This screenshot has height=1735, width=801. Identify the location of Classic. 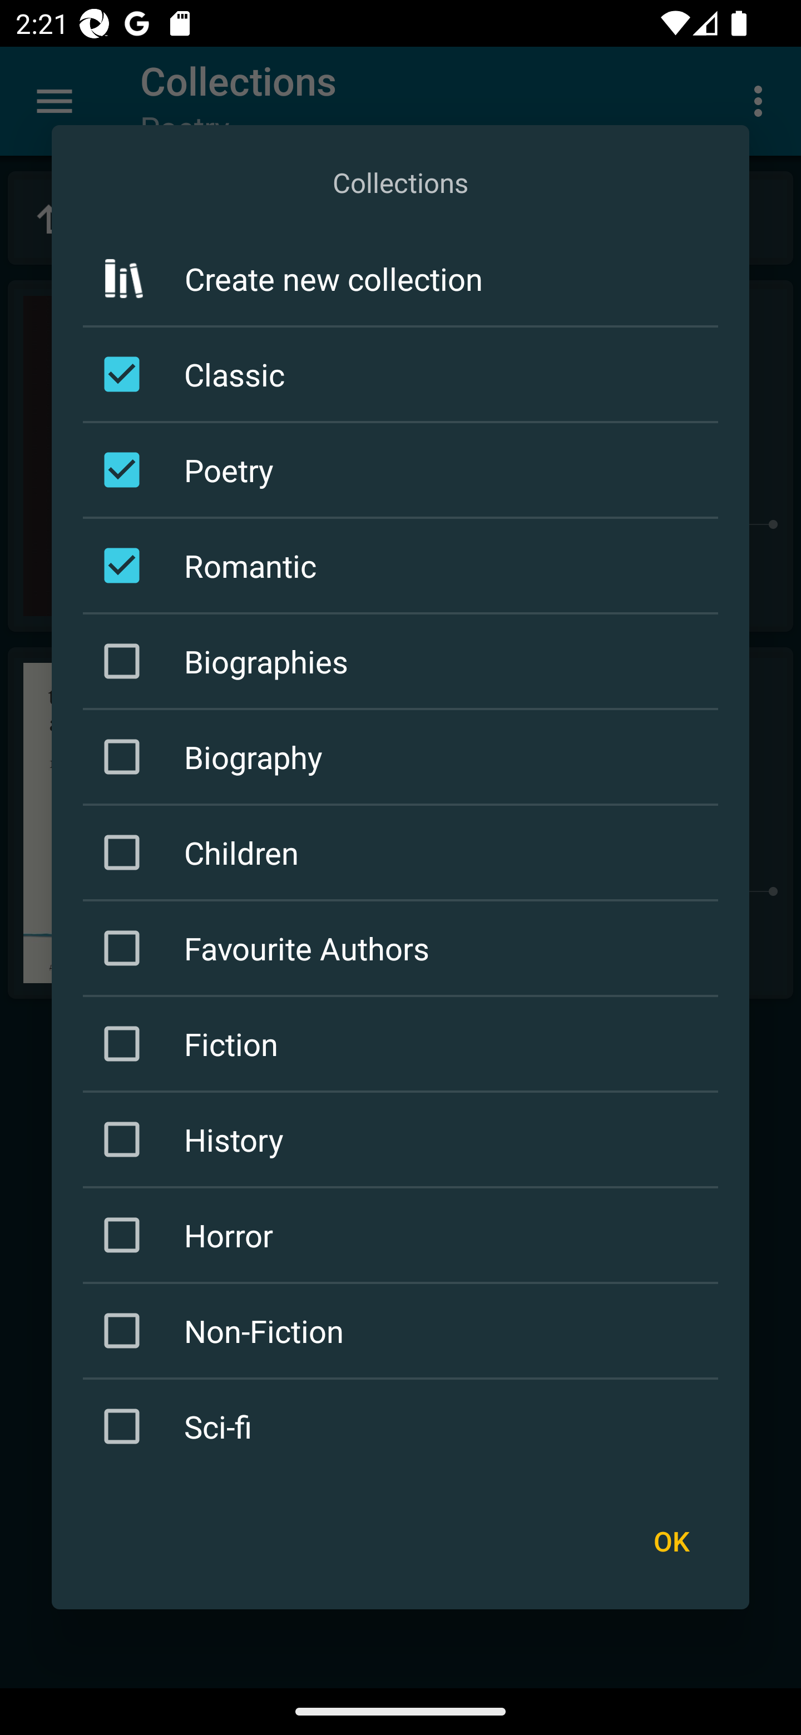
(404, 375).